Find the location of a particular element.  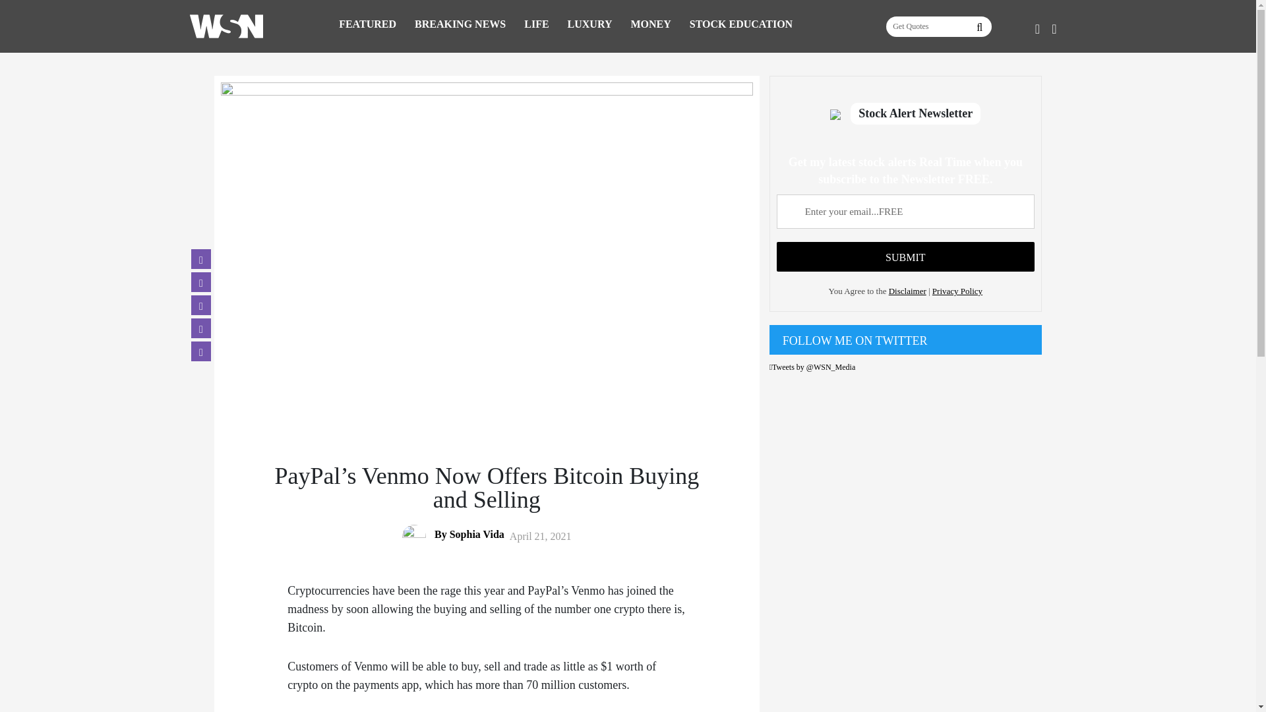

MONEY is located at coordinates (650, 24).